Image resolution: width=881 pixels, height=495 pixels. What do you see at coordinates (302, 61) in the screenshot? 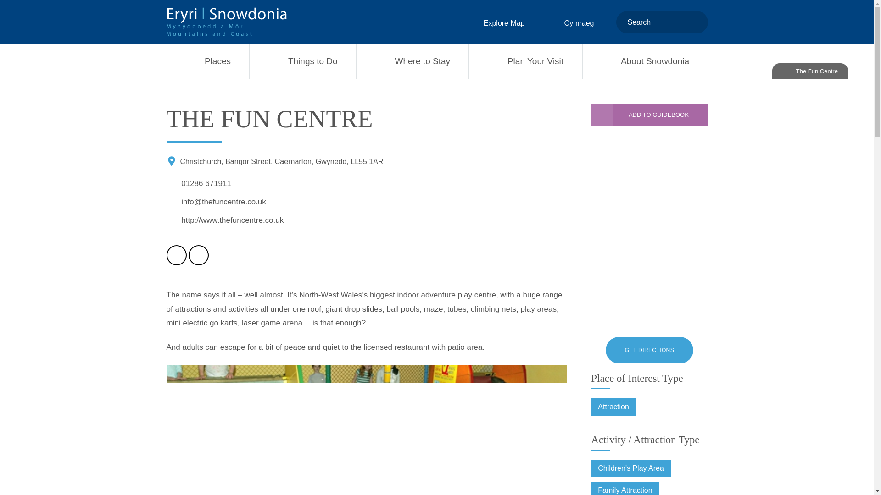
I see `Things to Do` at bounding box center [302, 61].